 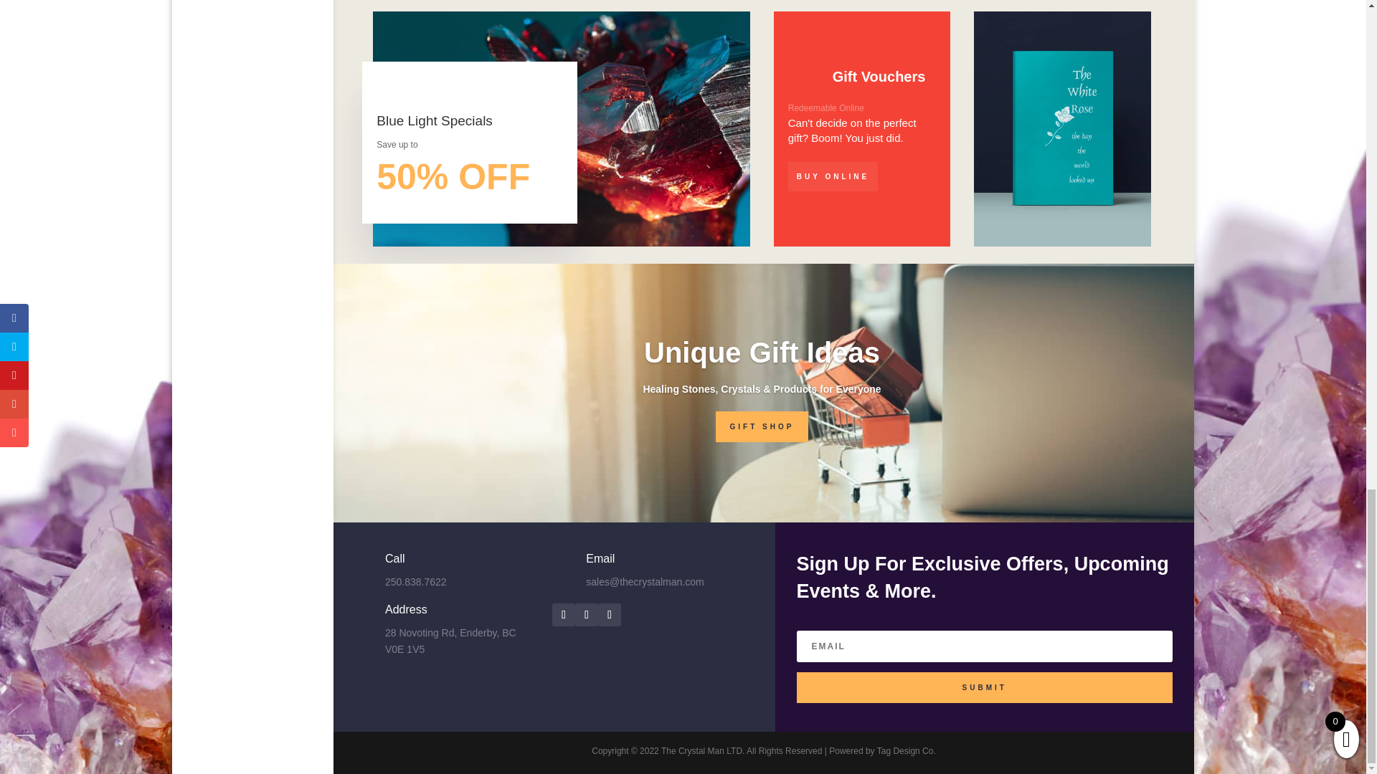 What do you see at coordinates (564, 615) in the screenshot?
I see `Follow on Pinterest` at bounding box center [564, 615].